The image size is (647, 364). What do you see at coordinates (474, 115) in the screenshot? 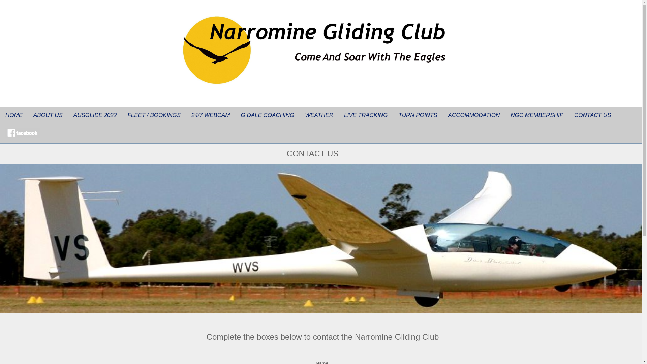
I see `ACCOMMODATION` at bounding box center [474, 115].